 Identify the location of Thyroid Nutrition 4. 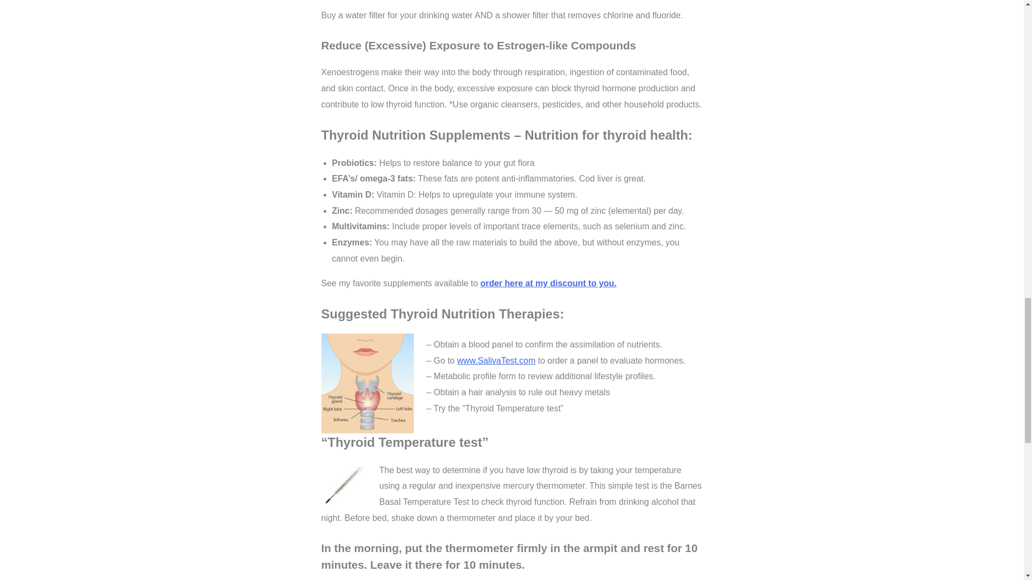
(343, 484).